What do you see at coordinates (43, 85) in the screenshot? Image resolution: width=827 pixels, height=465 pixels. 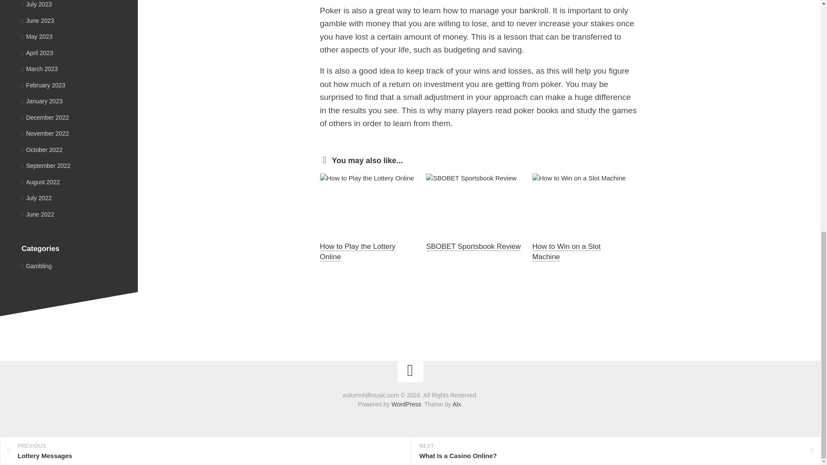 I see `February 2023` at bounding box center [43, 85].